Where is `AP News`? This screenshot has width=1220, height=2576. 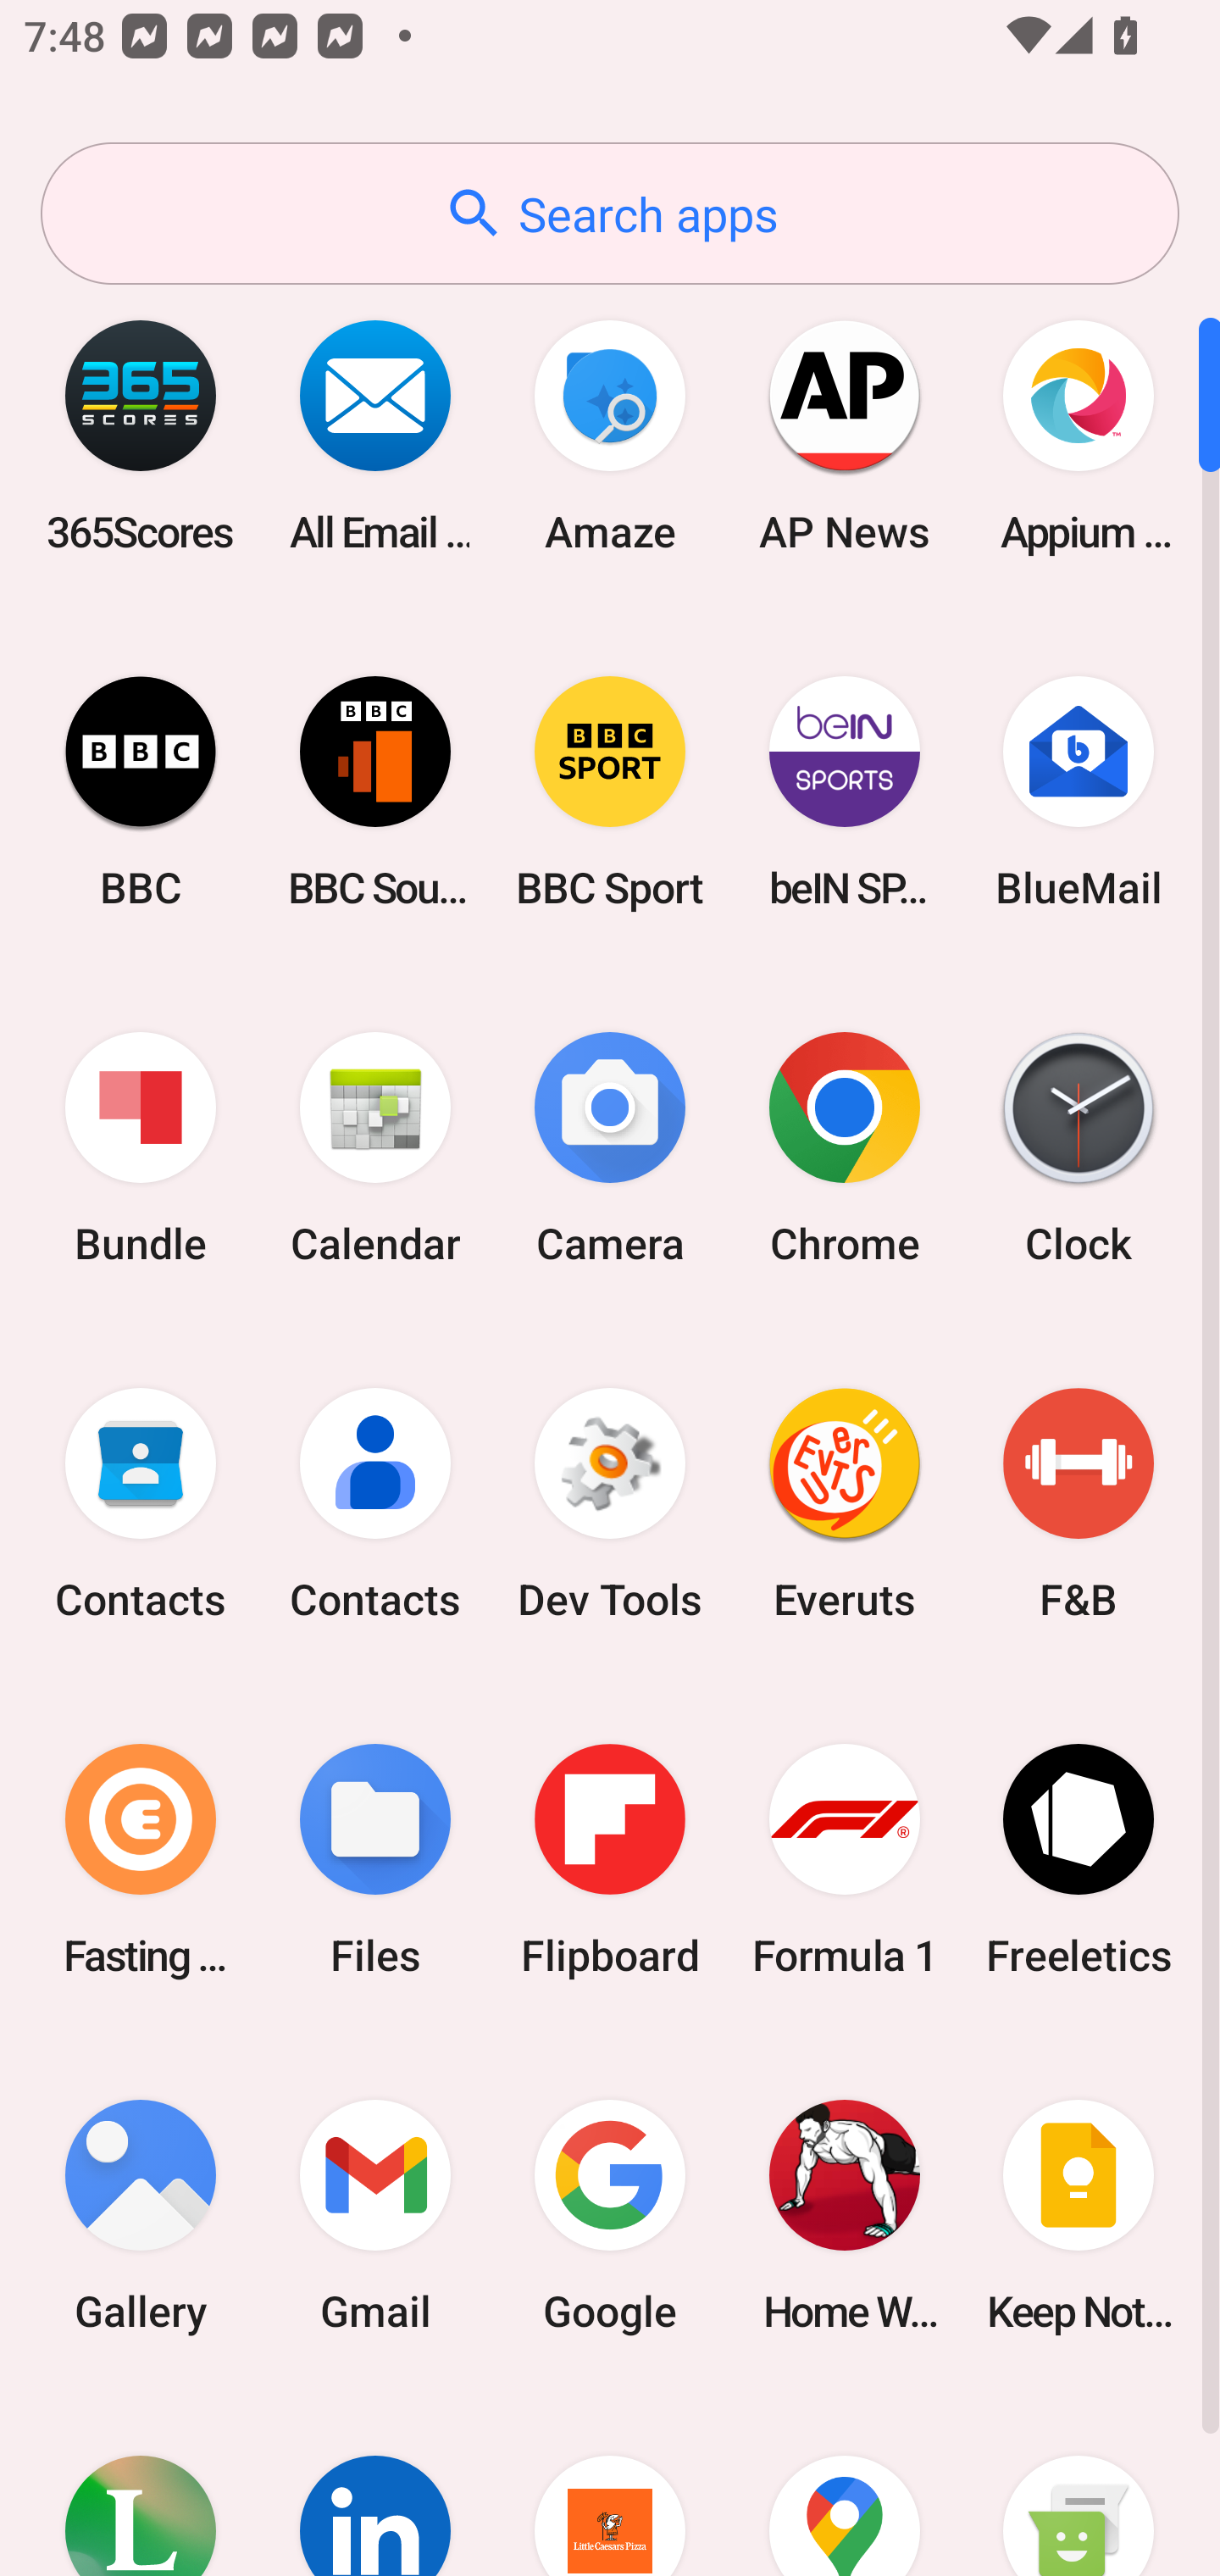 AP News is located at coordinates (844, 436).